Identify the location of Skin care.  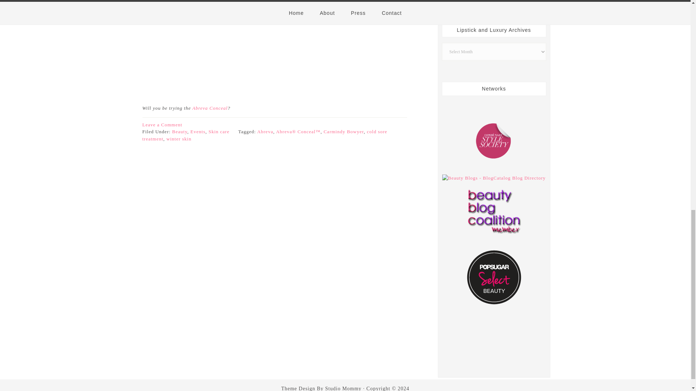
(219, 132).